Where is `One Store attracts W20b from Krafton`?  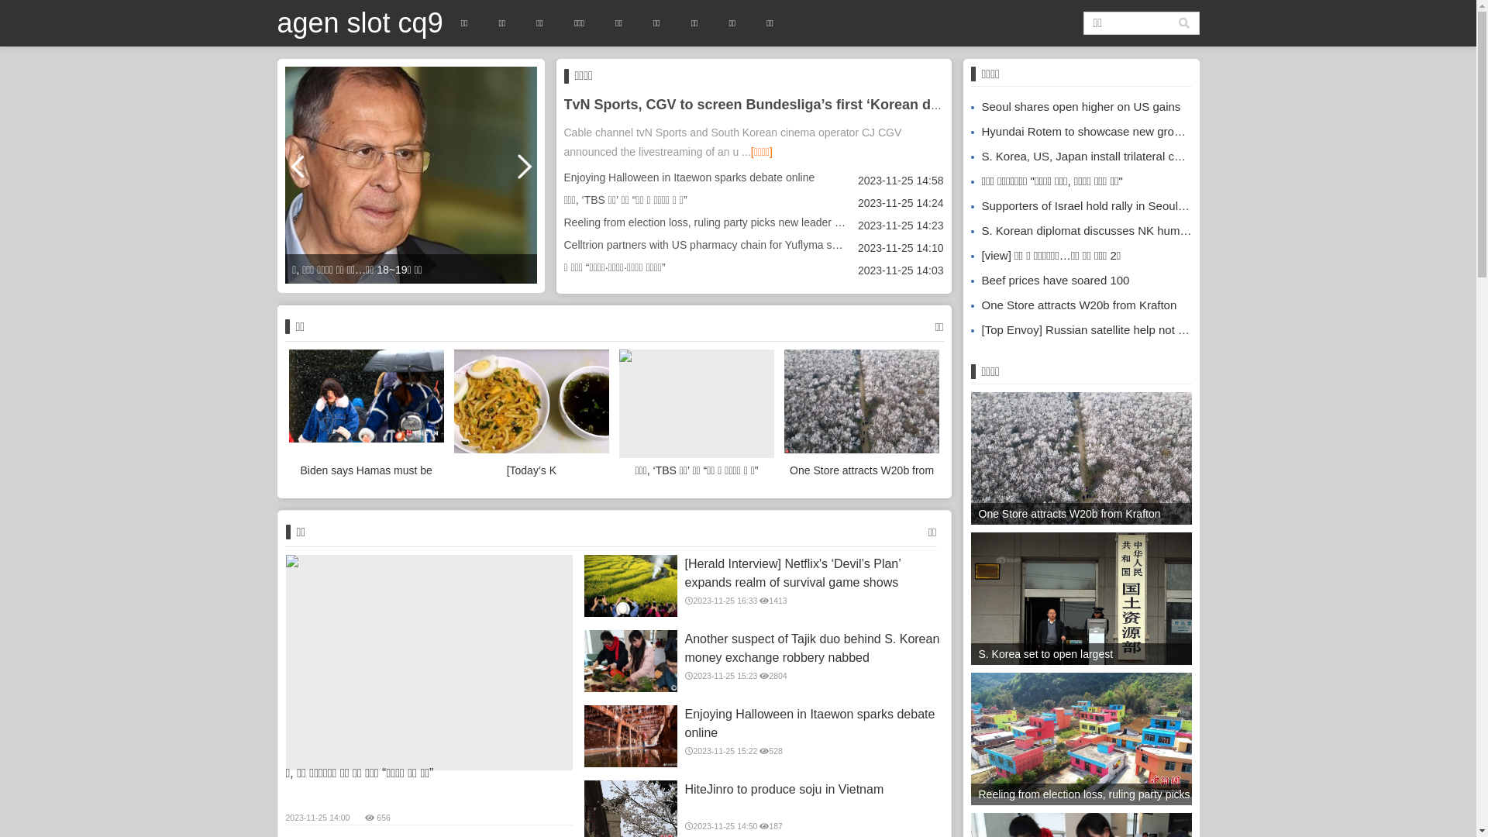 One Store attracts W20b from Krafton is located at coordinates (1080, 466).